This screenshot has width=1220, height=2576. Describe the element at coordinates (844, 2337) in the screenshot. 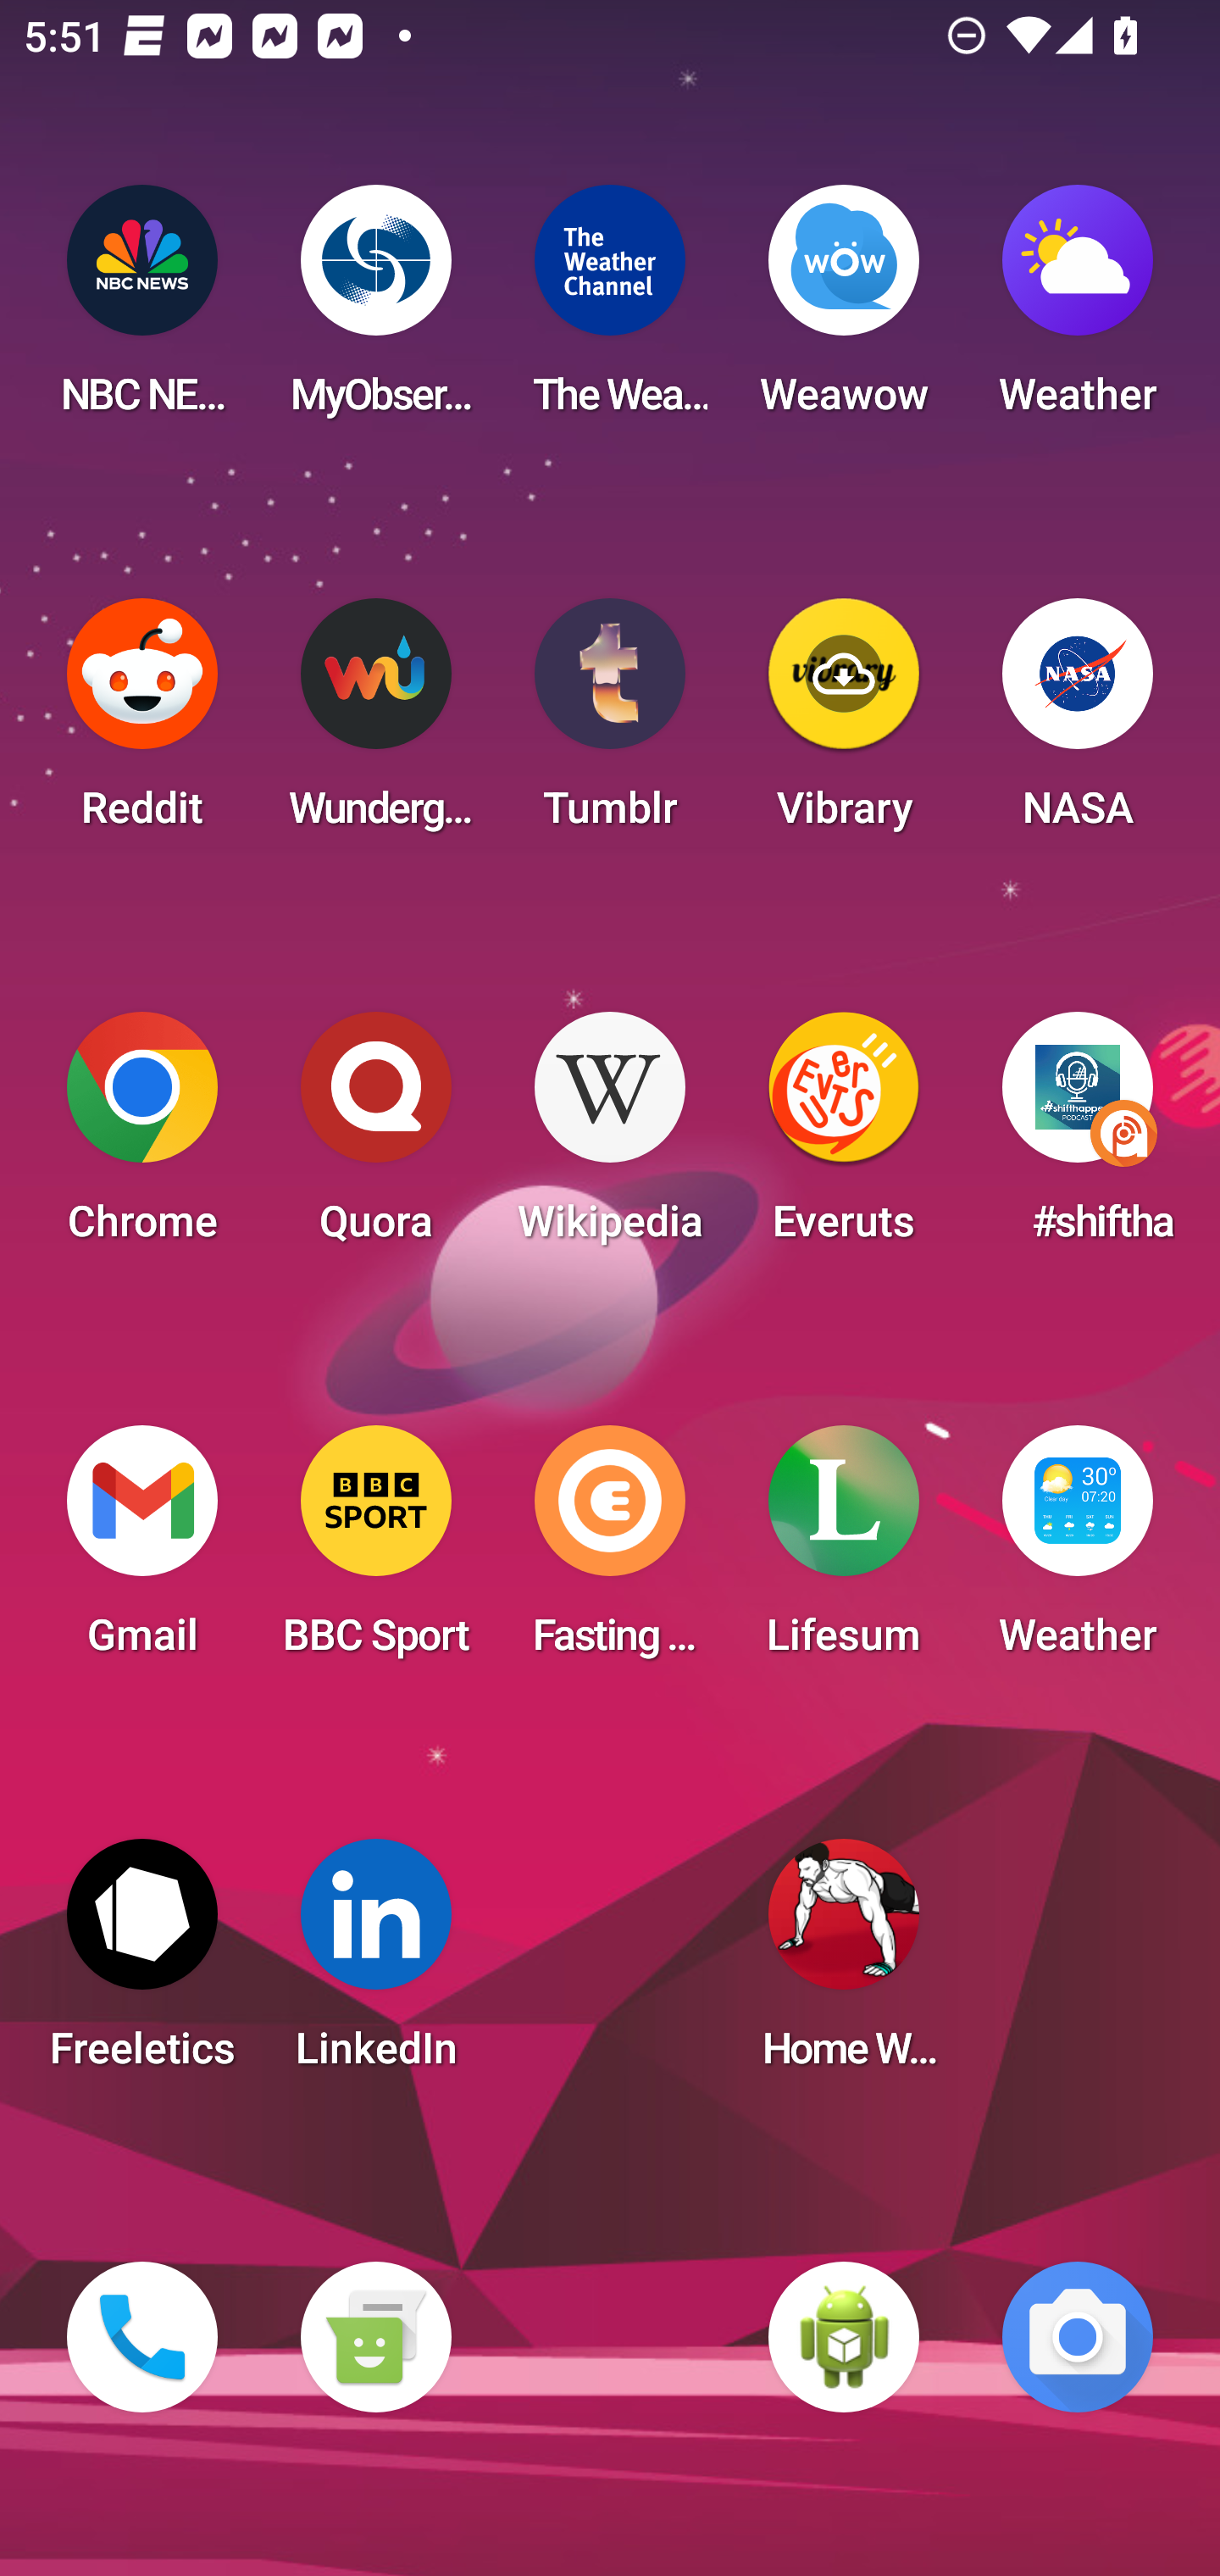

I see `WebView Browser Tester` at that location.